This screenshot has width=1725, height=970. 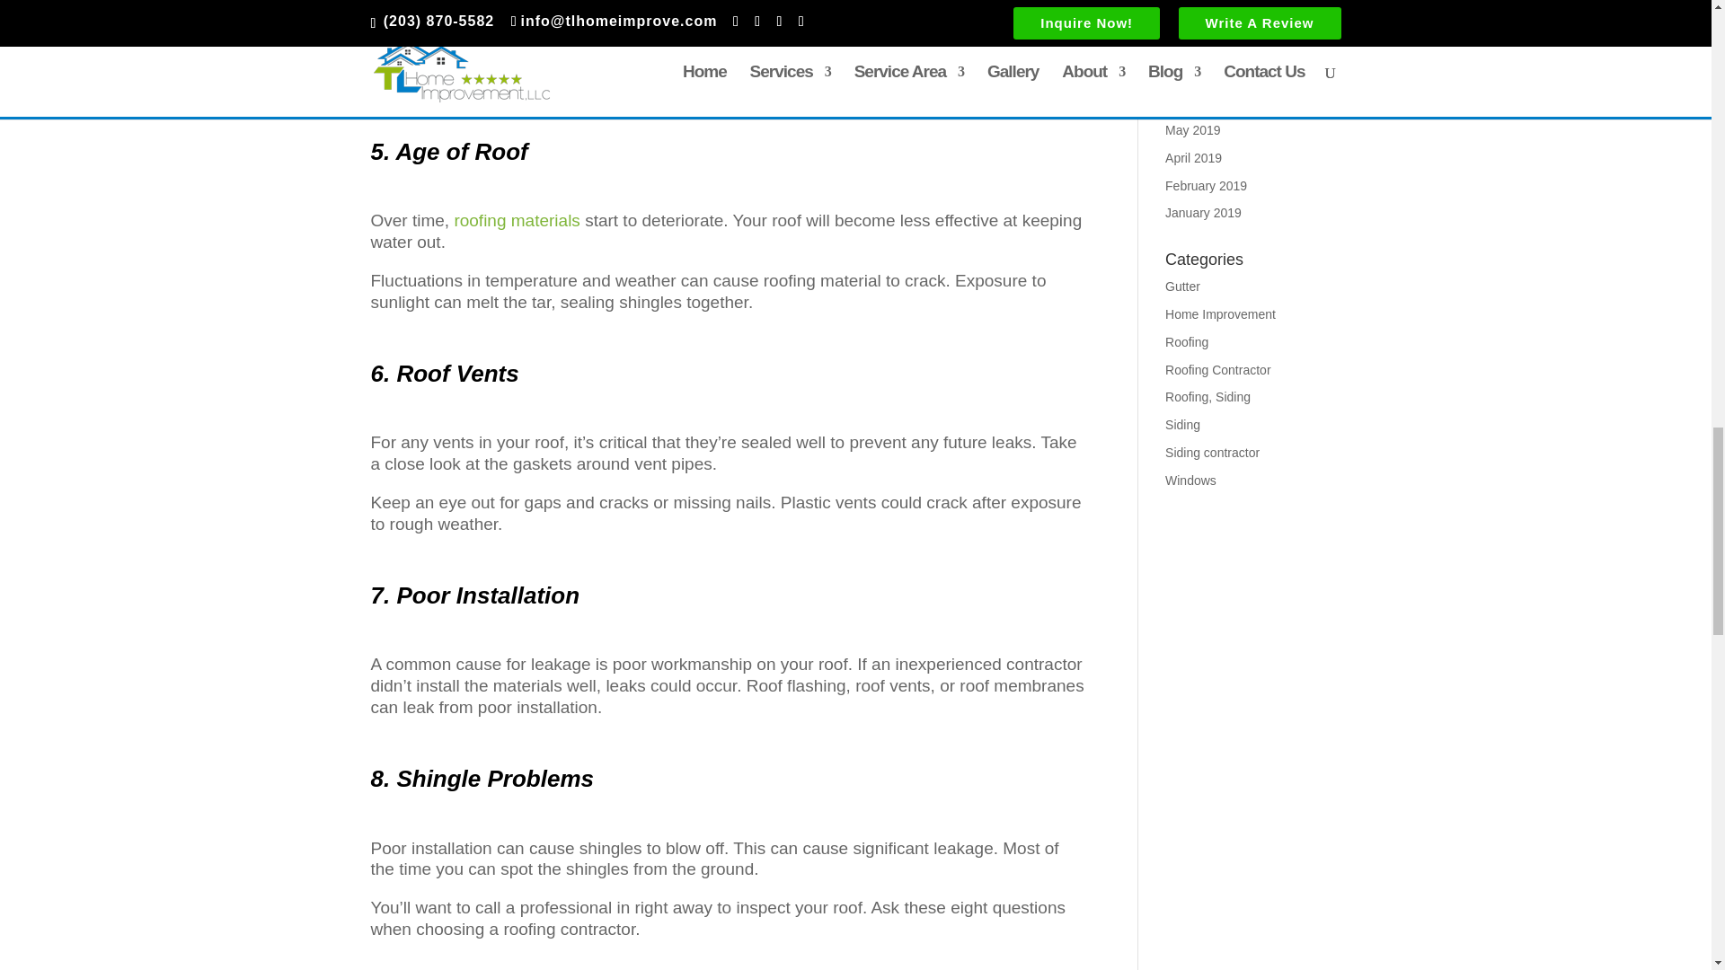 I want to click on gutters, so click(x=449, y=37).